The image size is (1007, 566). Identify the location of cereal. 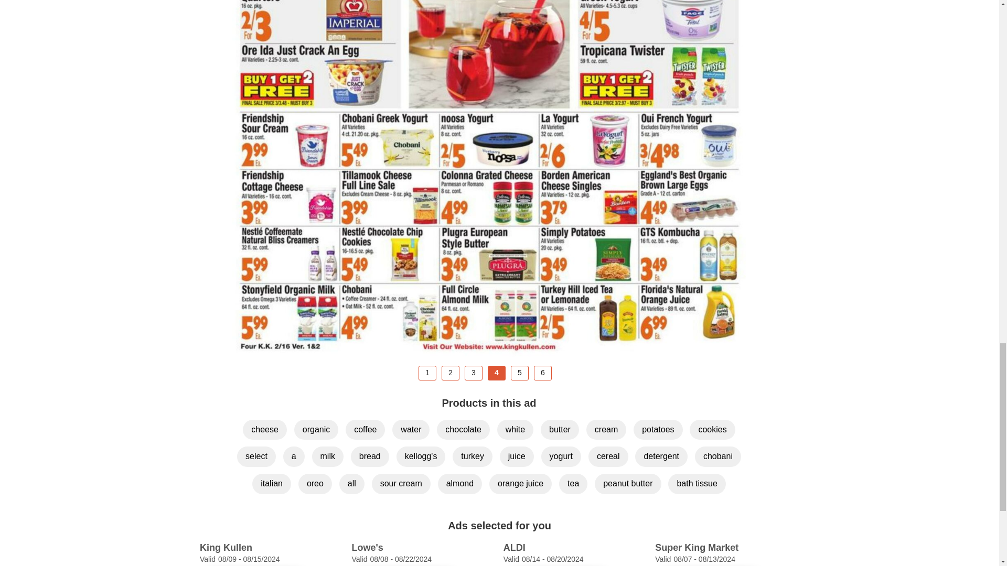
(608, 457).